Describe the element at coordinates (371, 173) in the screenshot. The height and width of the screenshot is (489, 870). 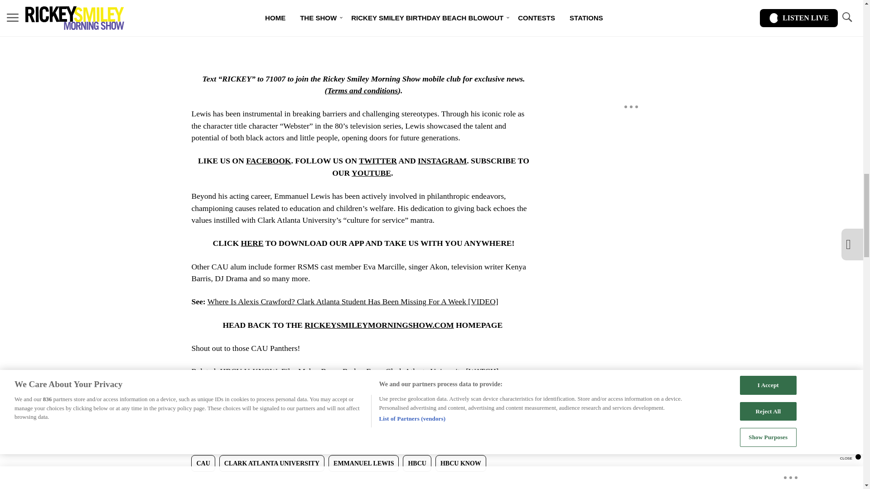
I see `YOUTUBE` at that location.